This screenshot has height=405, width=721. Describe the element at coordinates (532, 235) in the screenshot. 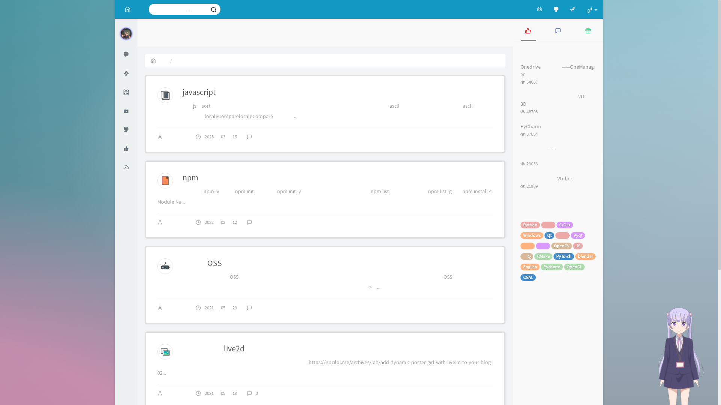

I see `Windows` at that location.